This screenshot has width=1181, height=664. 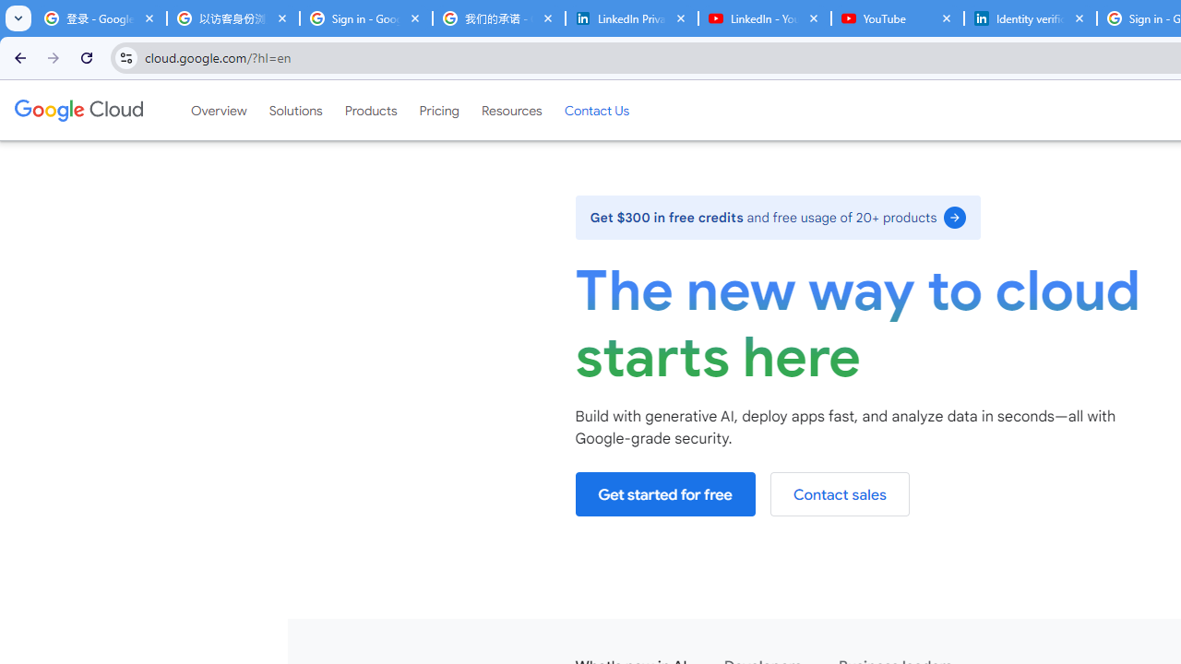 I want to click on Get started for free, so click(x=665, y=494).